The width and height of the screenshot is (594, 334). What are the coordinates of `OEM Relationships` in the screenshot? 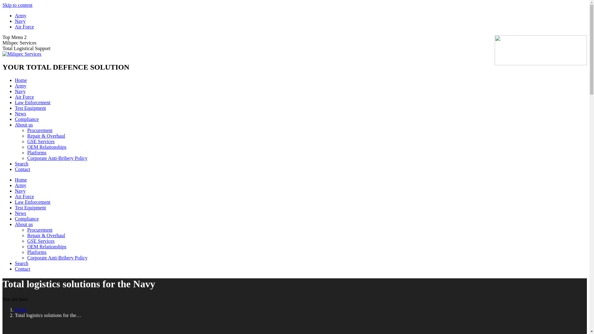 It's located at (47, 247).